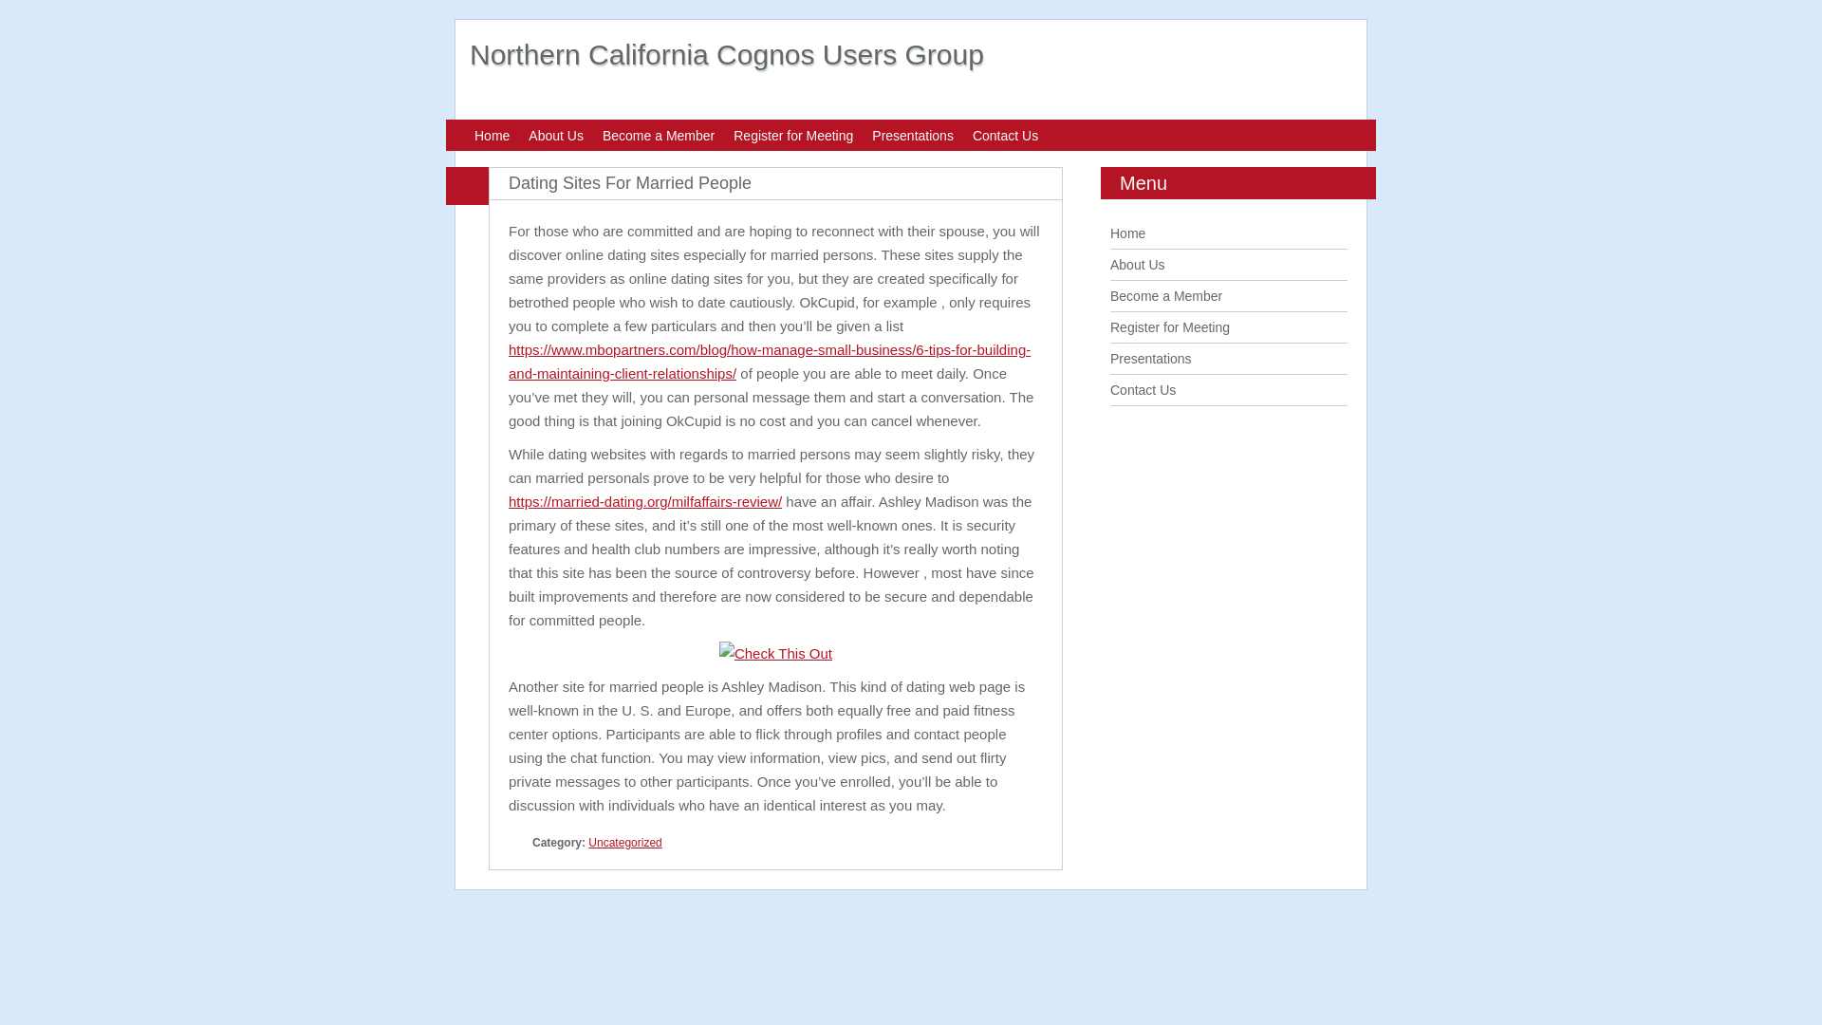  I want to click on Contact Us, so click(1143, 389).